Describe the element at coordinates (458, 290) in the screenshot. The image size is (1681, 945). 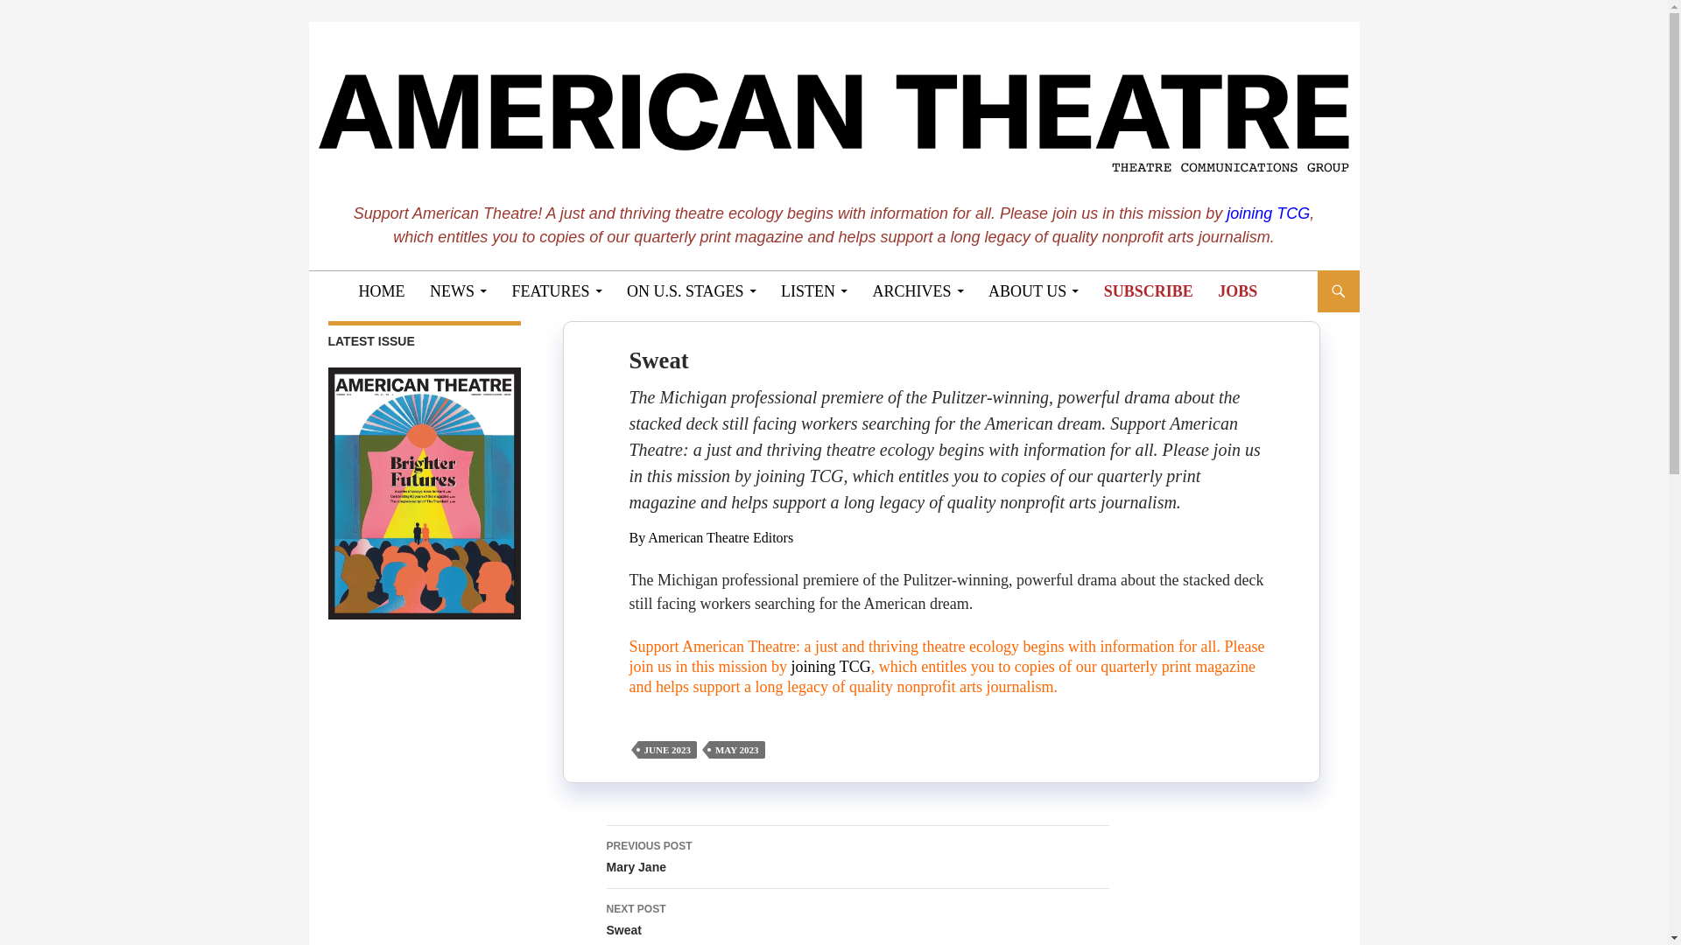
I see `NEWS` at that location.